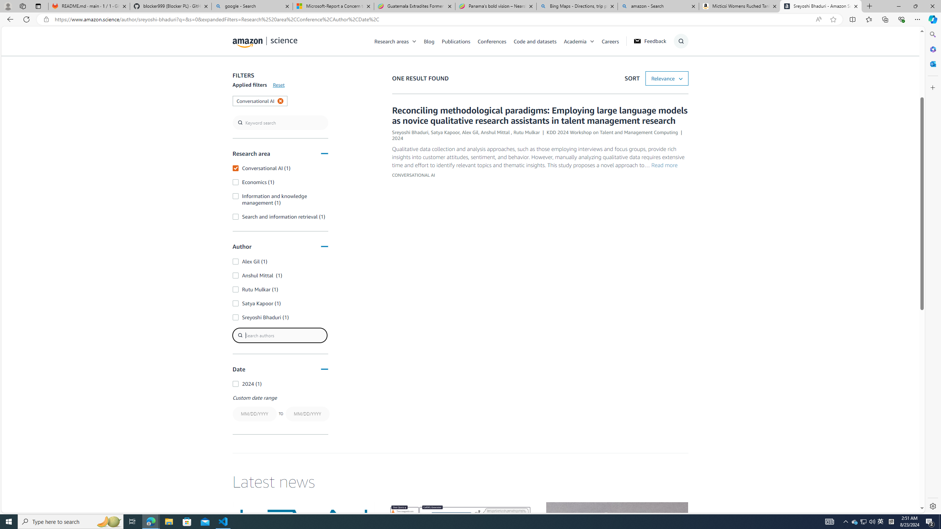  I want to click on Conferences, so click(495, 41).